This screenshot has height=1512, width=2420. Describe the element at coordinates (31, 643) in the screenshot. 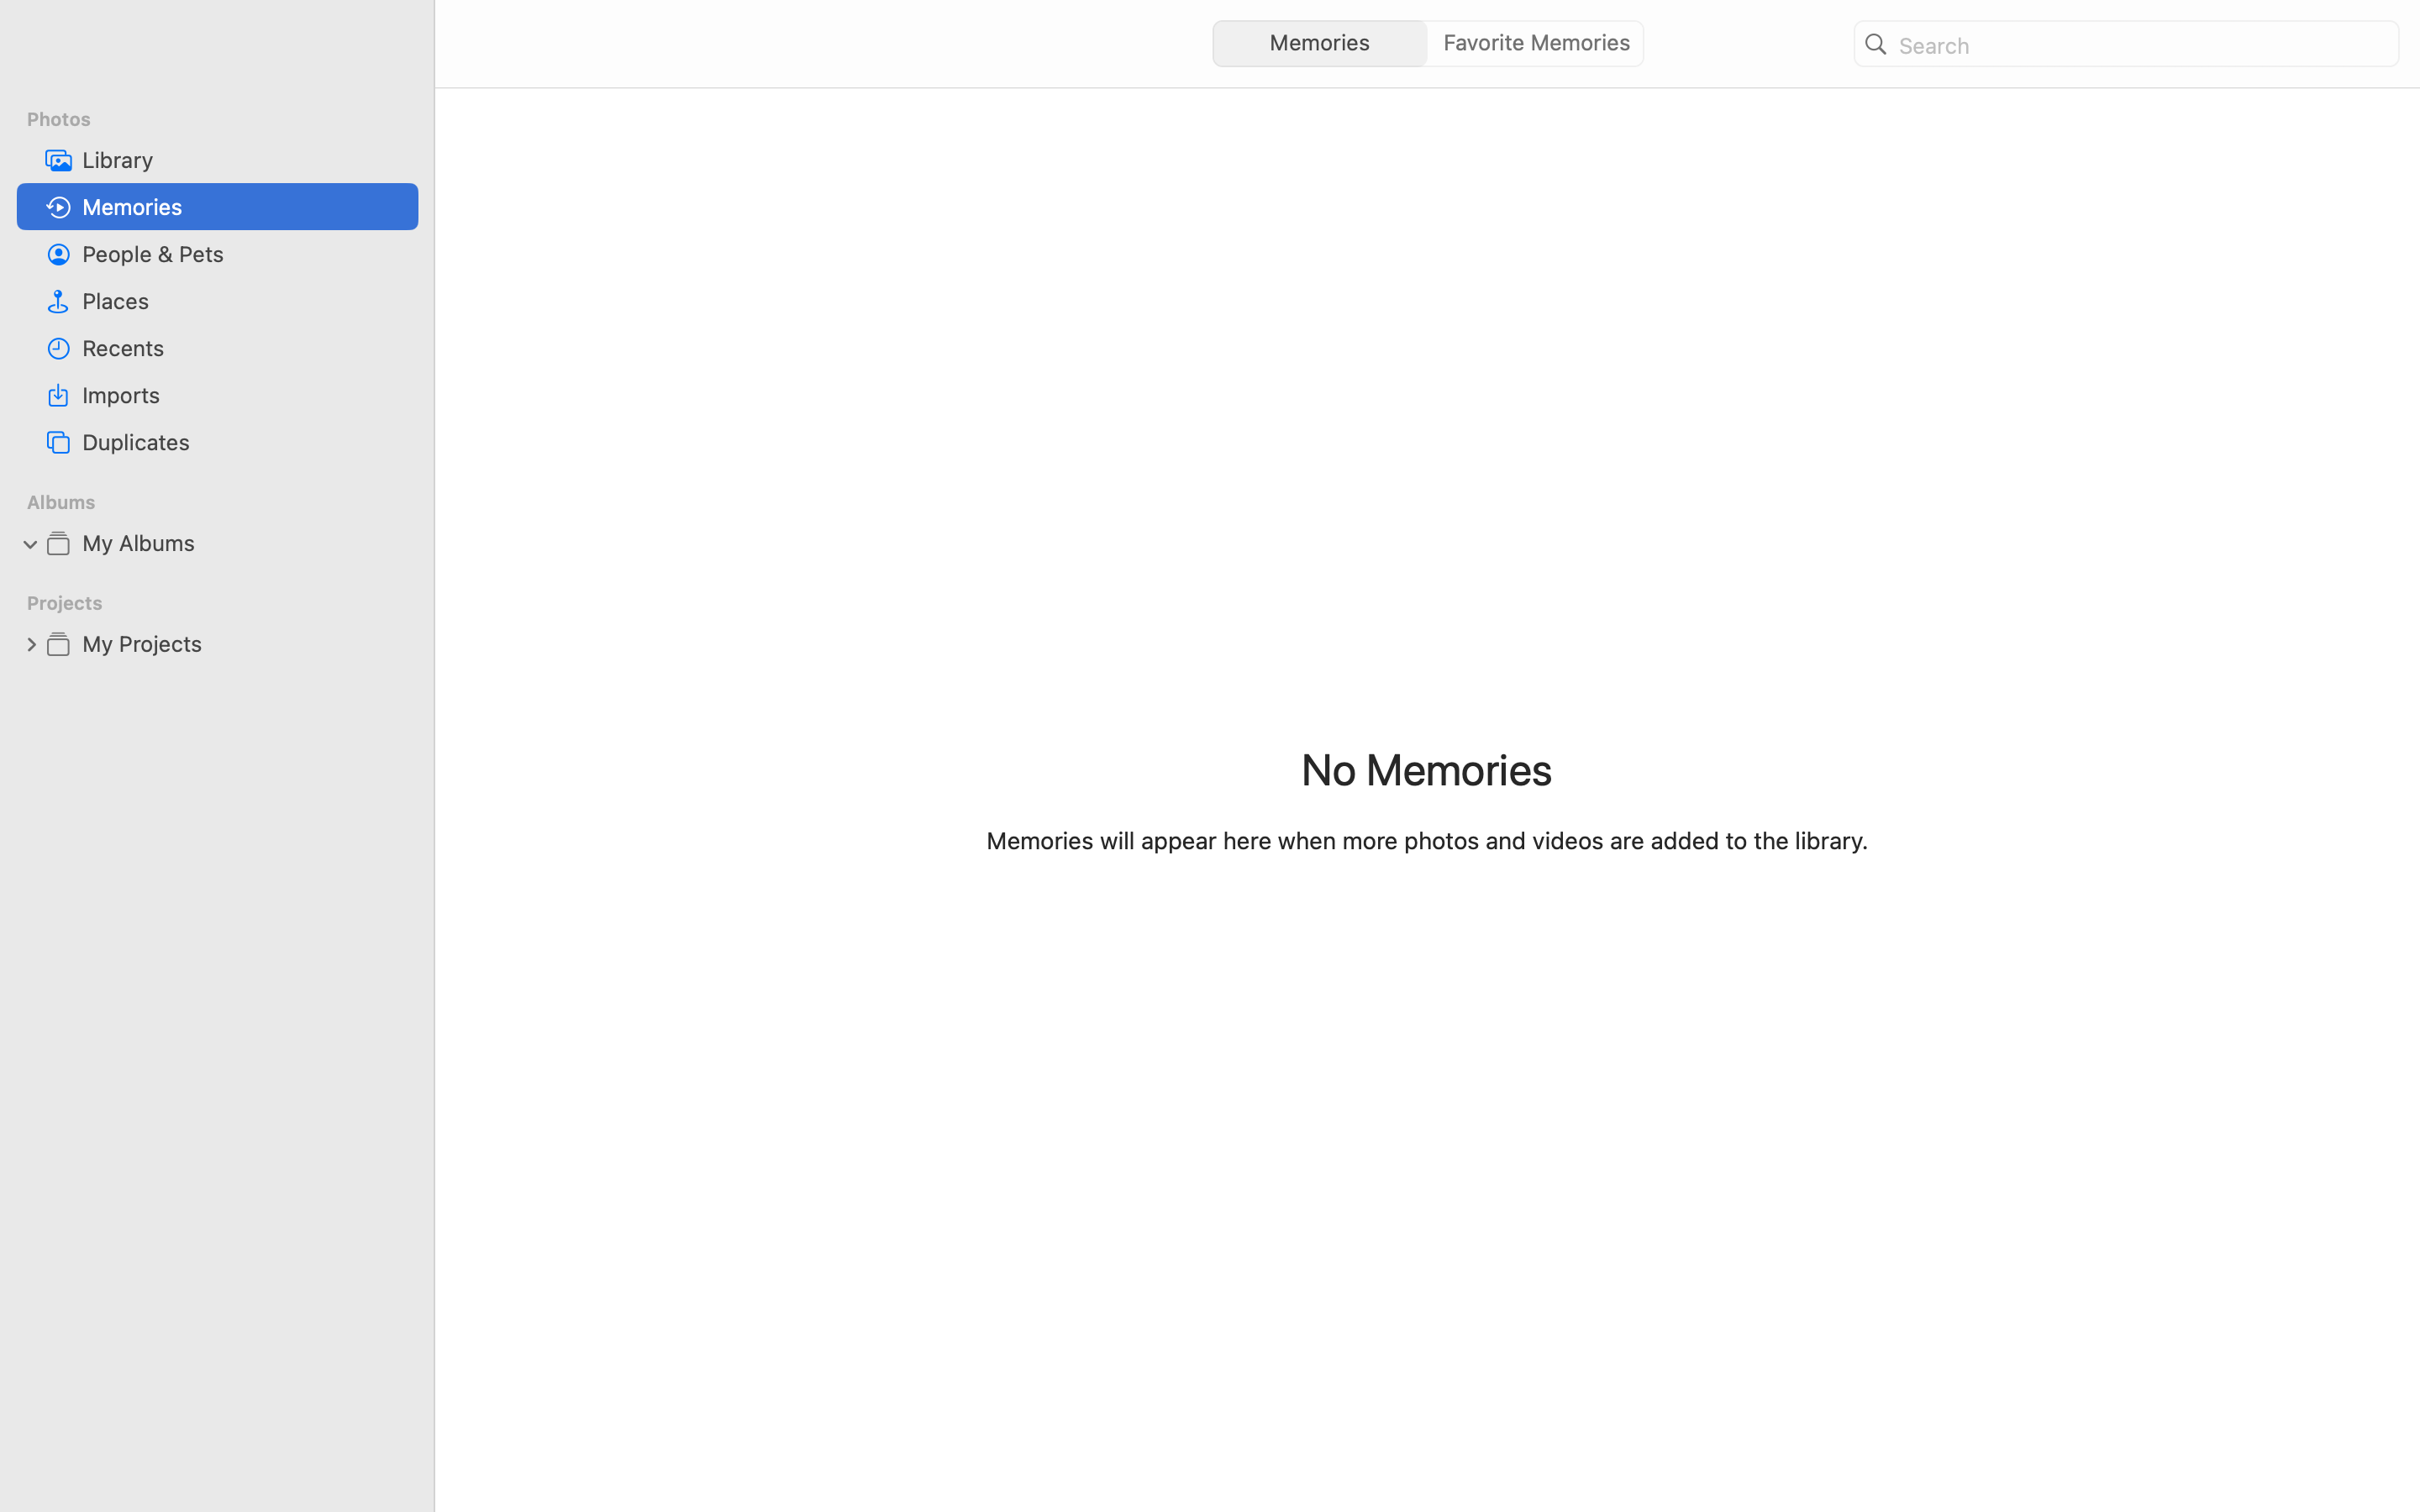

I see `0` at that location.